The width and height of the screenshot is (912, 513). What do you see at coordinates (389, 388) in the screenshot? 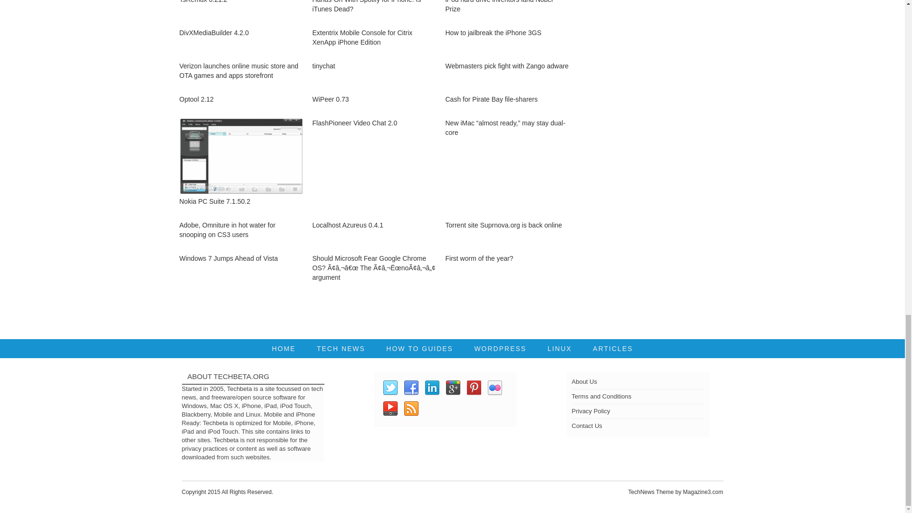
I see `Twitter` at bounding box center [389, 388].